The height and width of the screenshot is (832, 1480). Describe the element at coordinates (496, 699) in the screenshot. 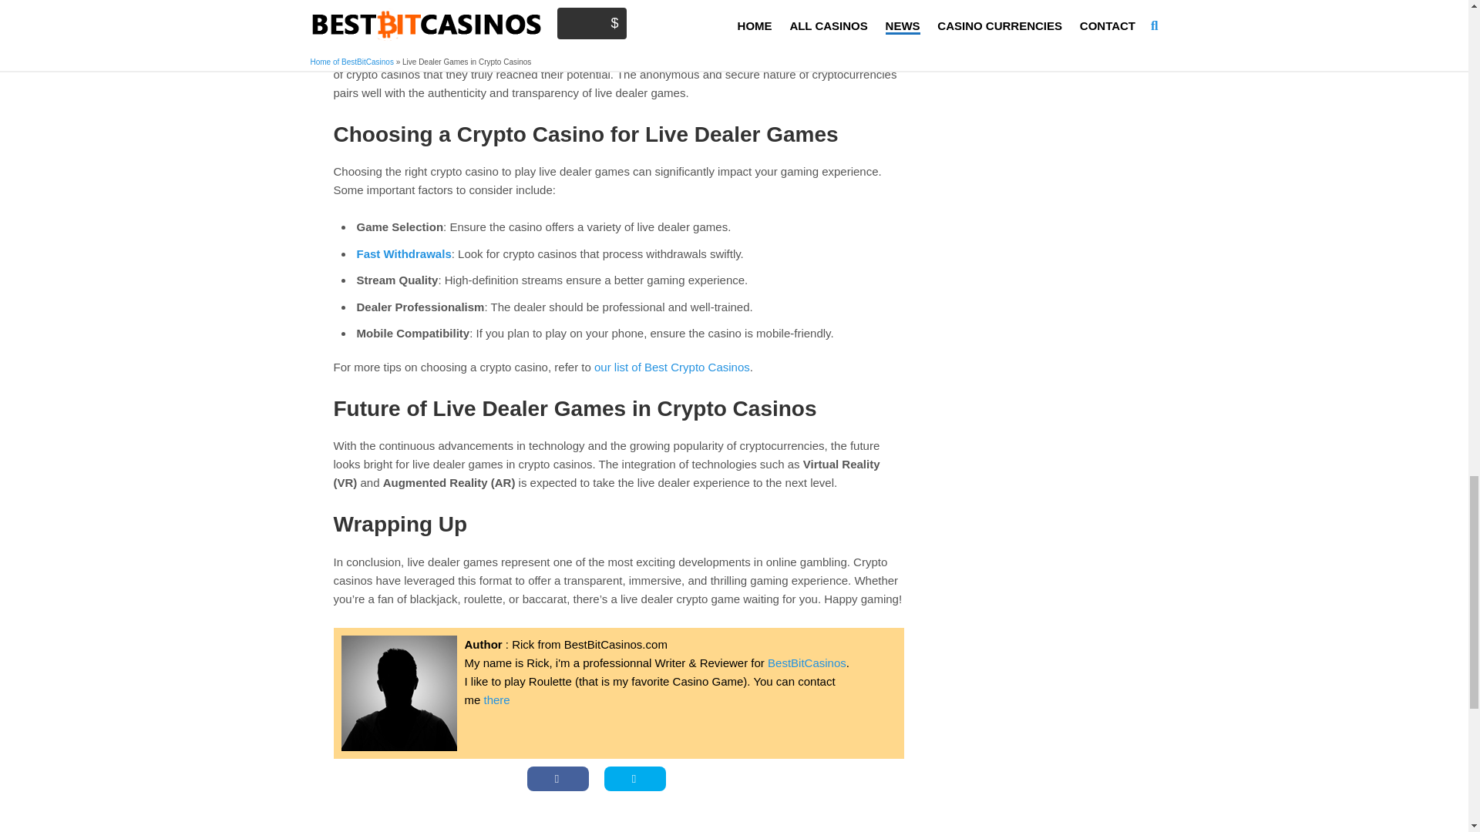

I see `there` at that location.